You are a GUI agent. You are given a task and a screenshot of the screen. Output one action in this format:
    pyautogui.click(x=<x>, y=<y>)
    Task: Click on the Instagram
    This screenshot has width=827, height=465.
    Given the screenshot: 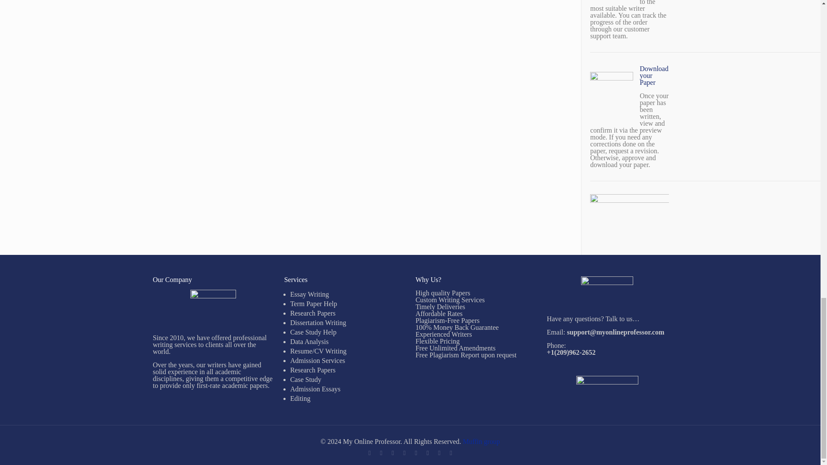 What is the action you would take?
    pyautogui.click(x=451, y=453)
    